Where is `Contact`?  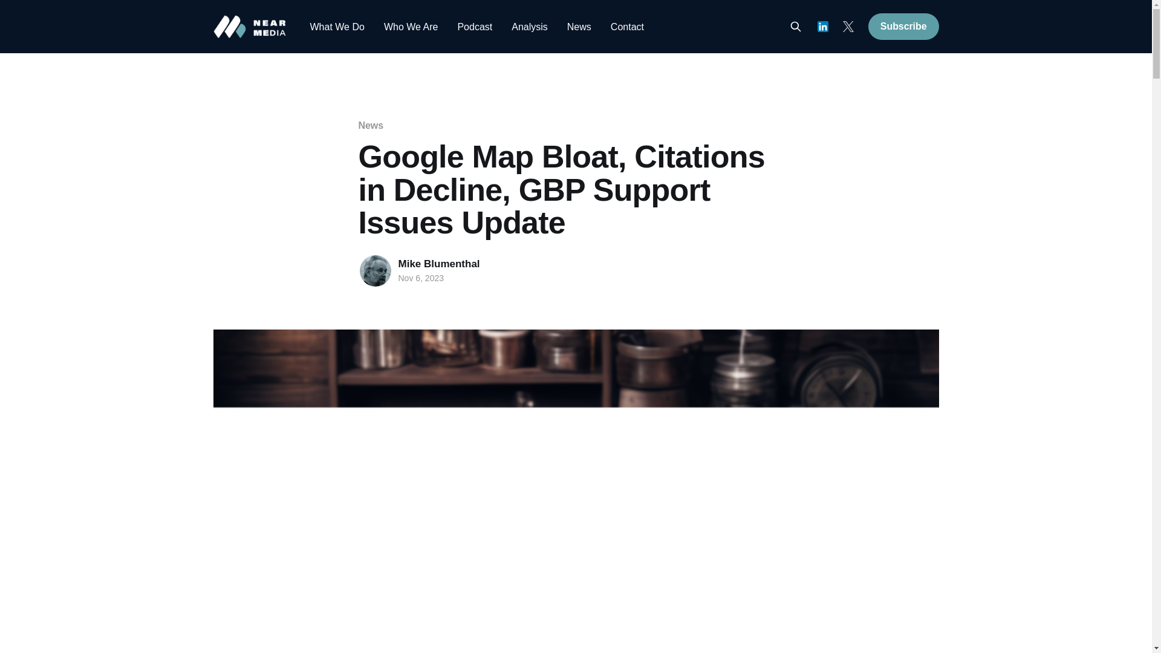
Contact is located at coordinates (627, 27).